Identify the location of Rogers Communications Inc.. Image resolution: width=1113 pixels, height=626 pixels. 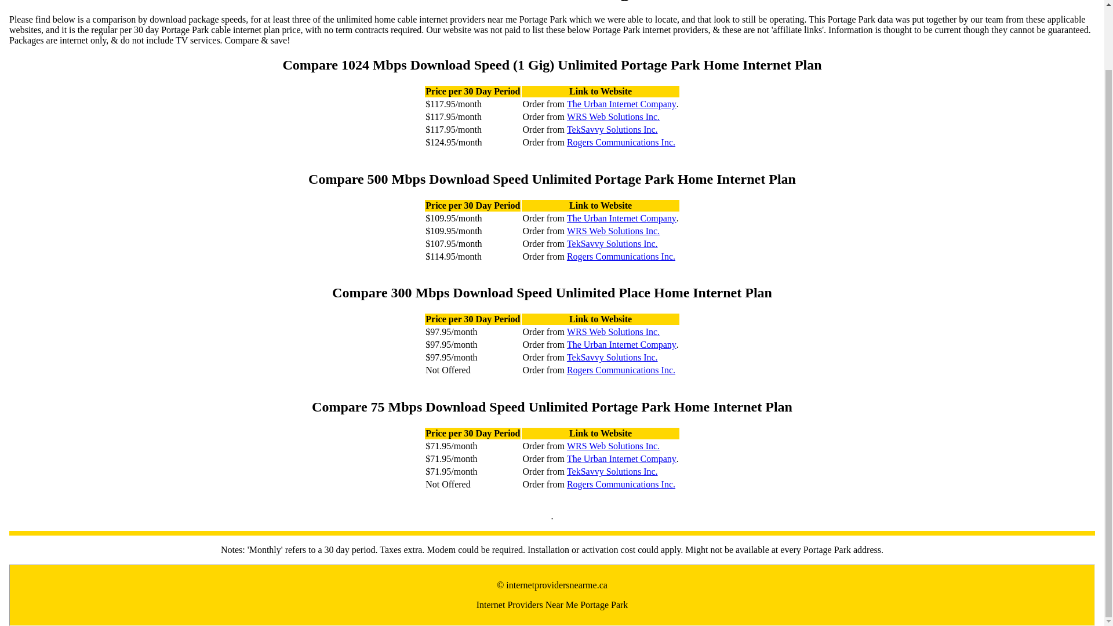
(621, 370).